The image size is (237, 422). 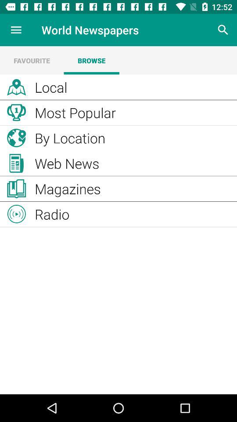 I want to click on search, so click(x=223, y=30).